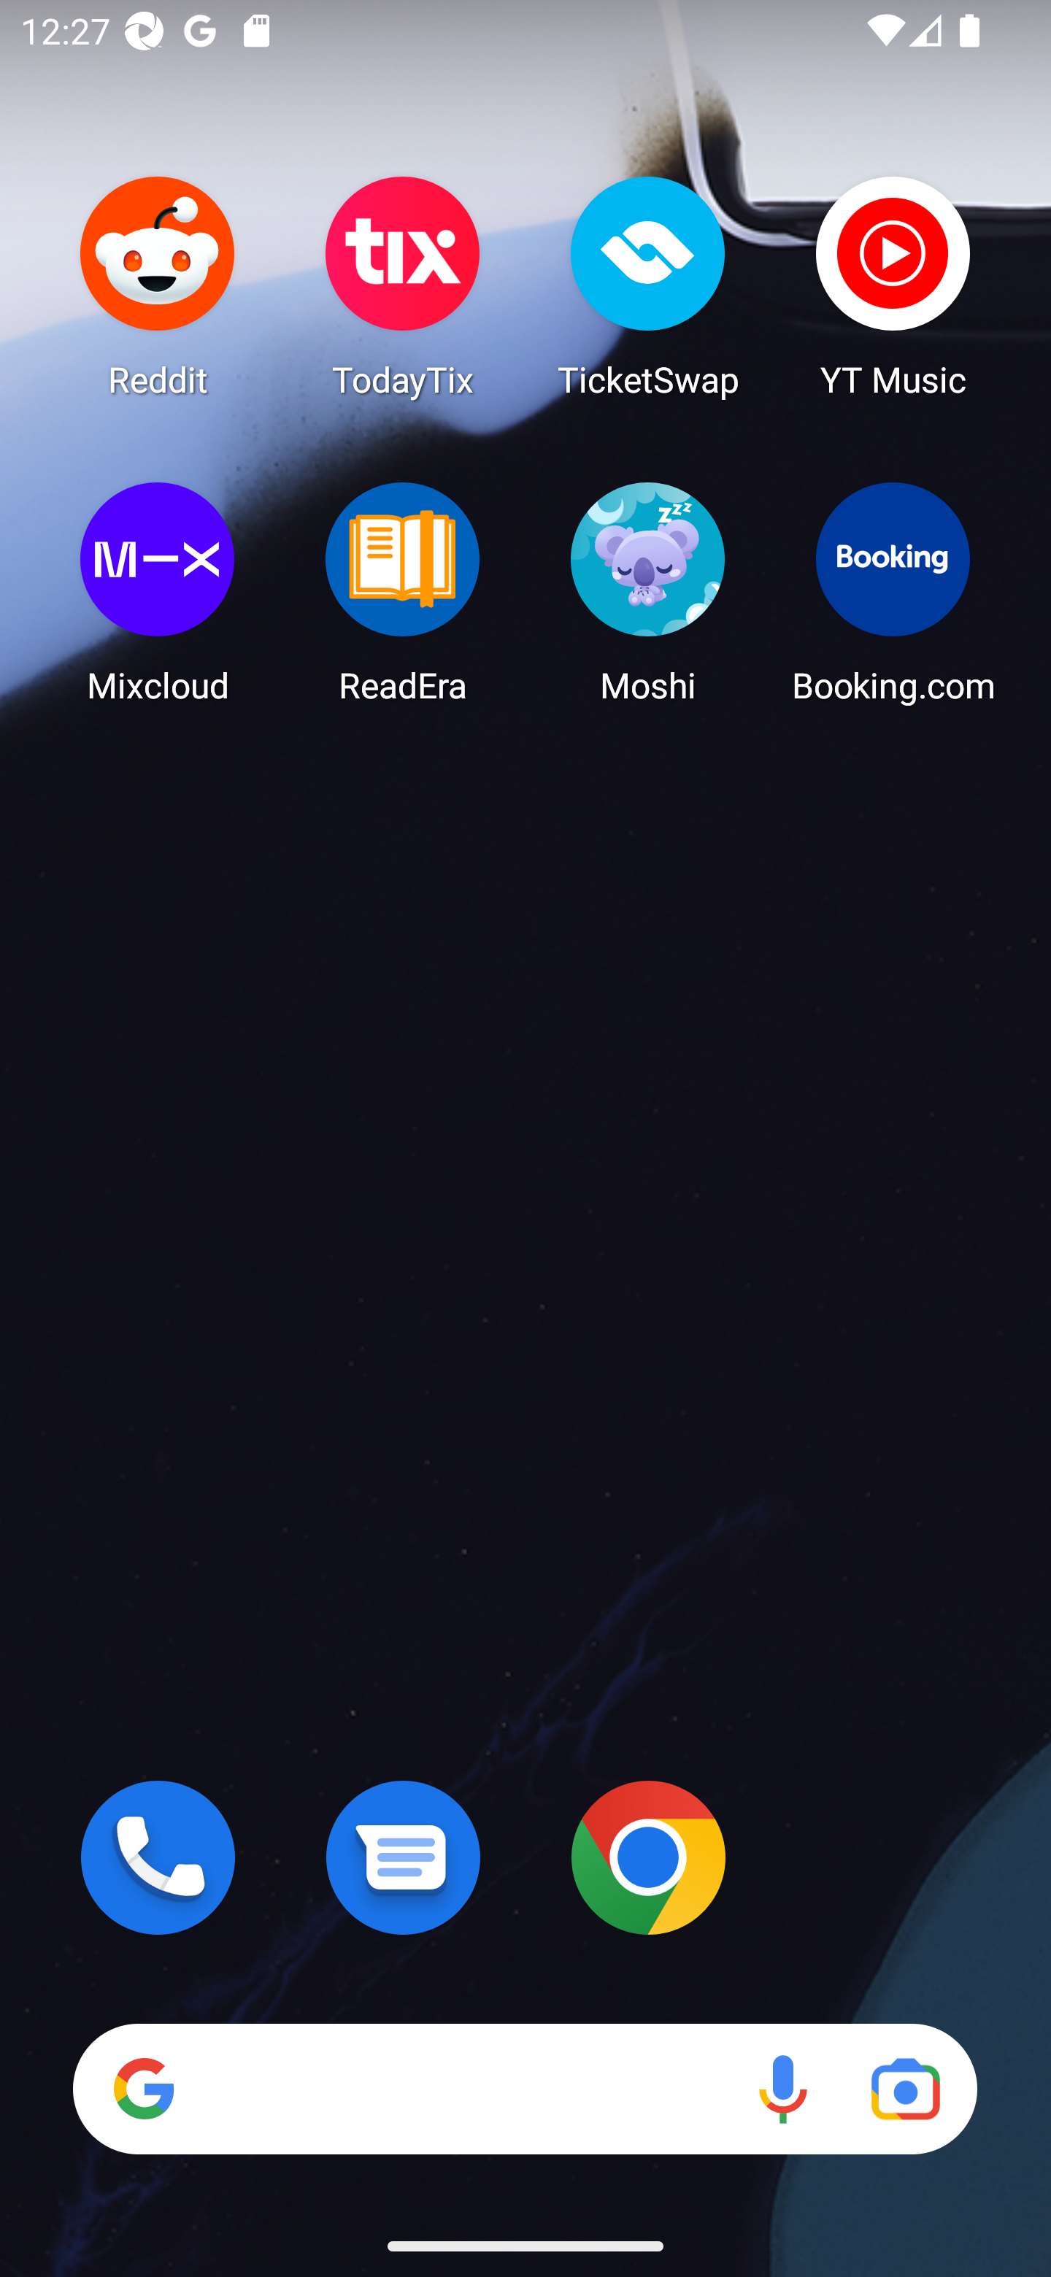  I want to click on Voice search, so click(782, 2089).